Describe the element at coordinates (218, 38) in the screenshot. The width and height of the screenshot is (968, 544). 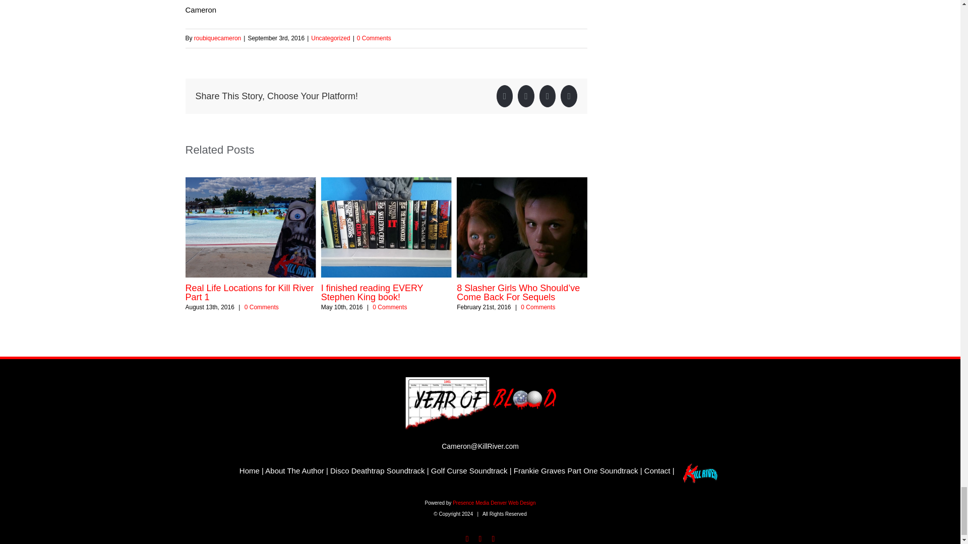
I see `roubiquecameron` at that location.